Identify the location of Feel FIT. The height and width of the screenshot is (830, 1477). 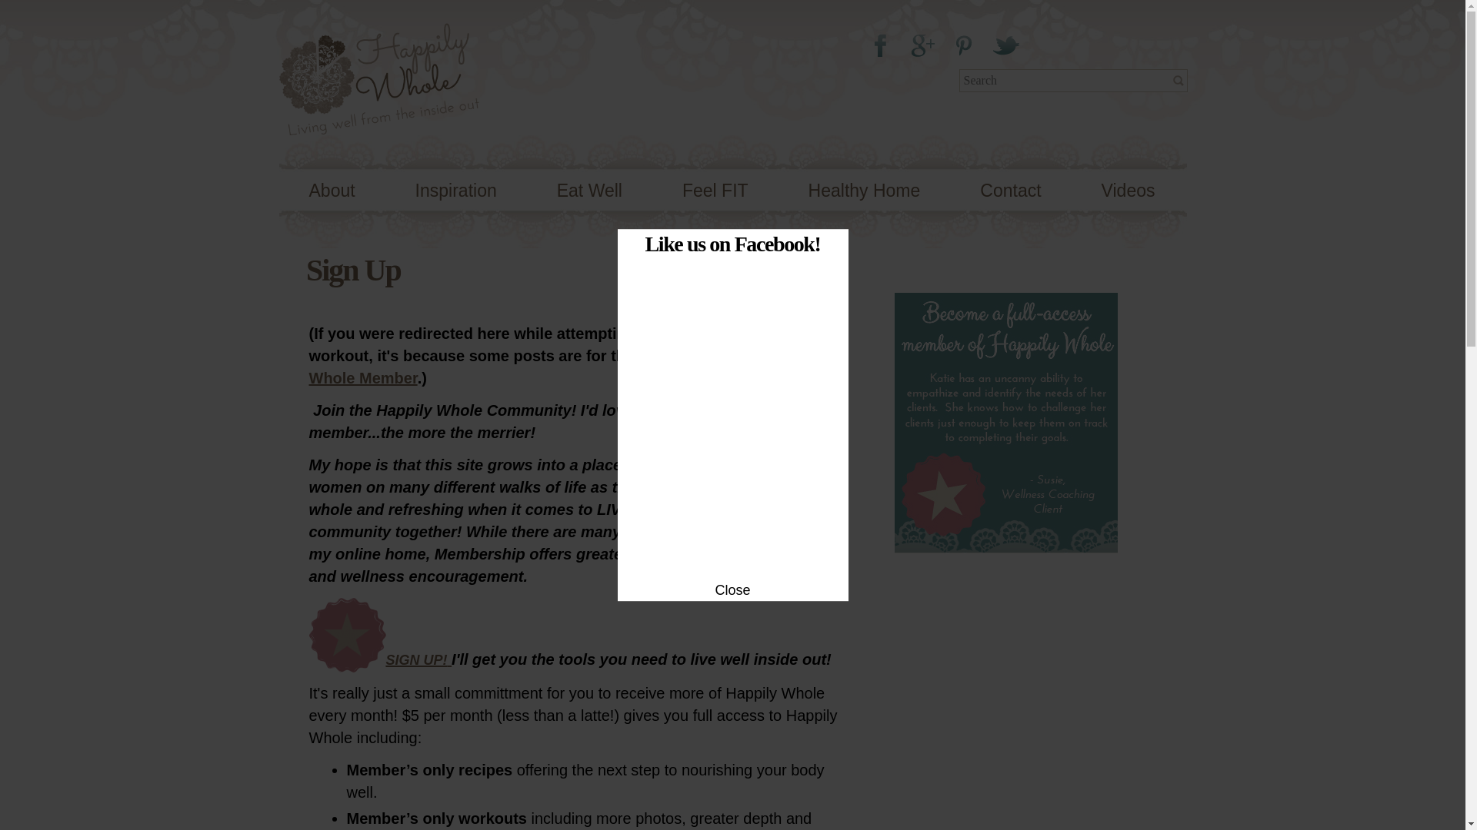
(715, 191).